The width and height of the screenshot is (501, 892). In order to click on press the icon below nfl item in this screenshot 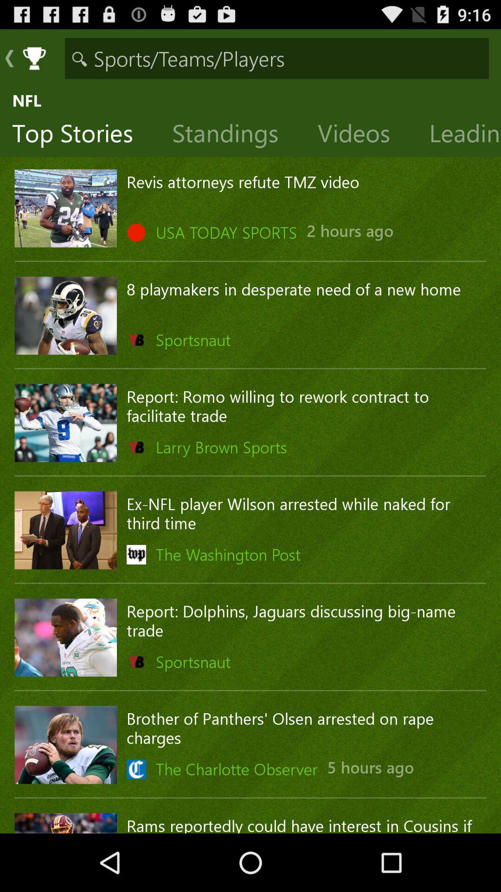, I will do `click(80, 135)`.